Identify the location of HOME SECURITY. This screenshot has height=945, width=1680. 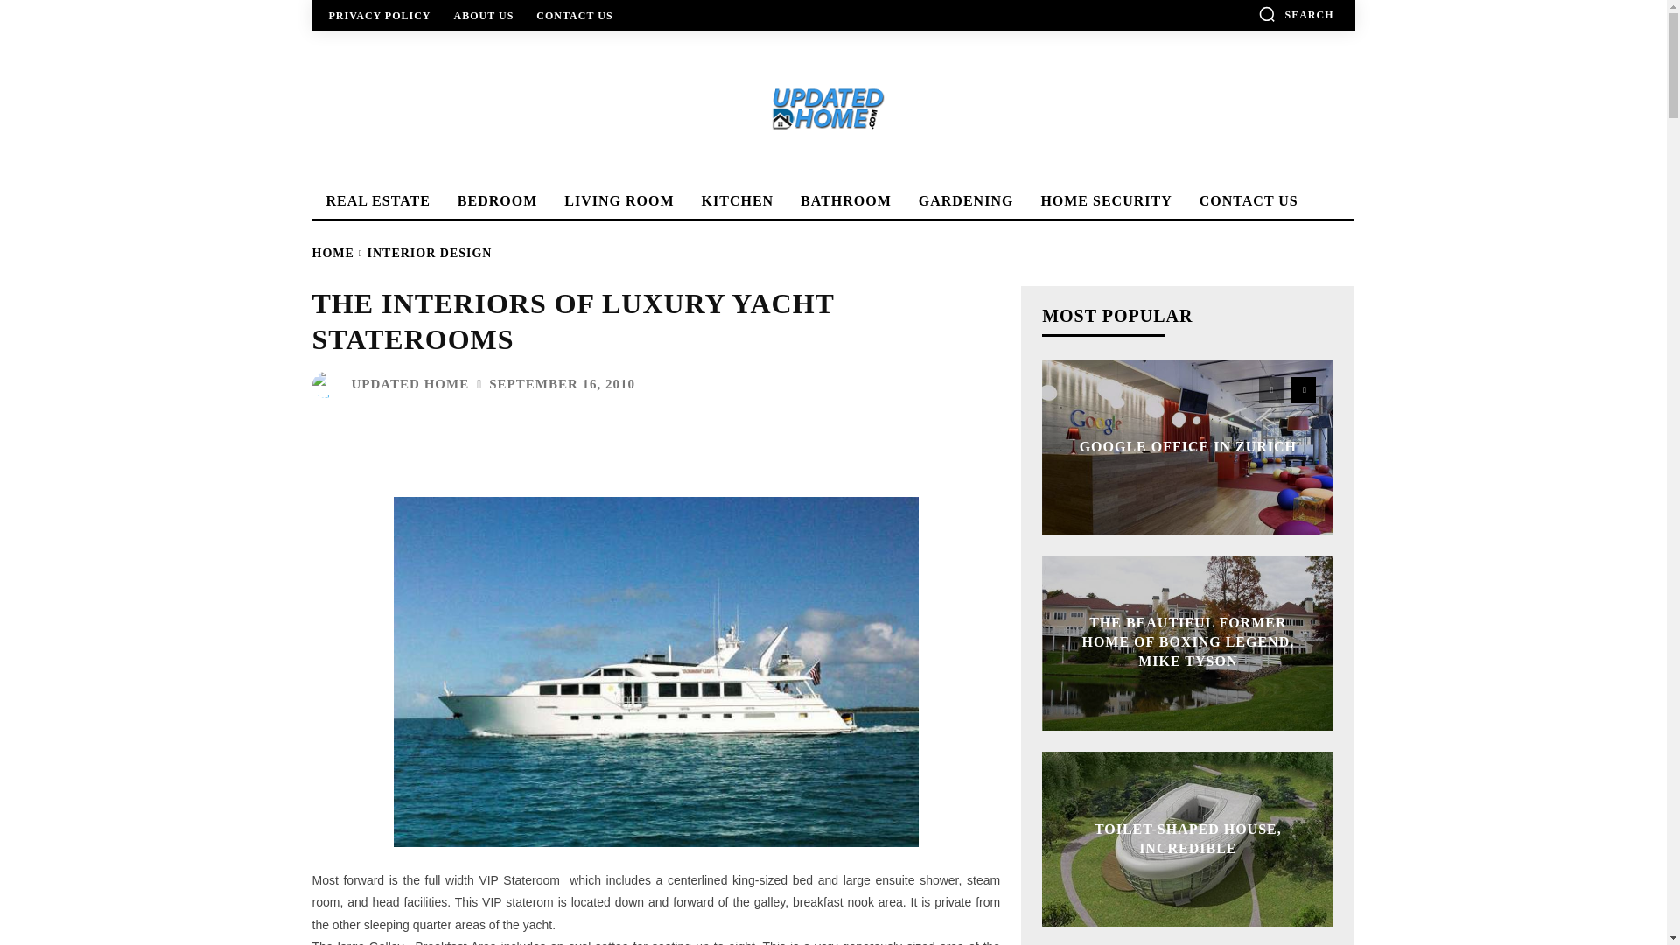
(1103, 201).